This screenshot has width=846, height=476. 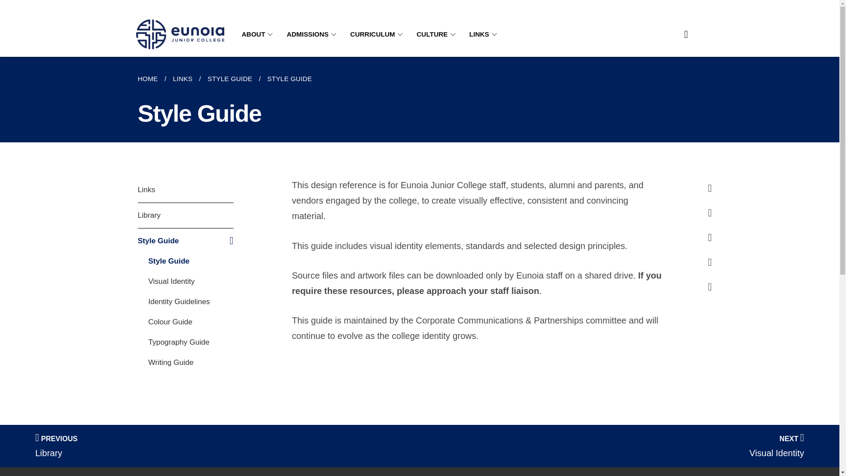 I want to click on CURRICULUM, so click(x=378, y=34).